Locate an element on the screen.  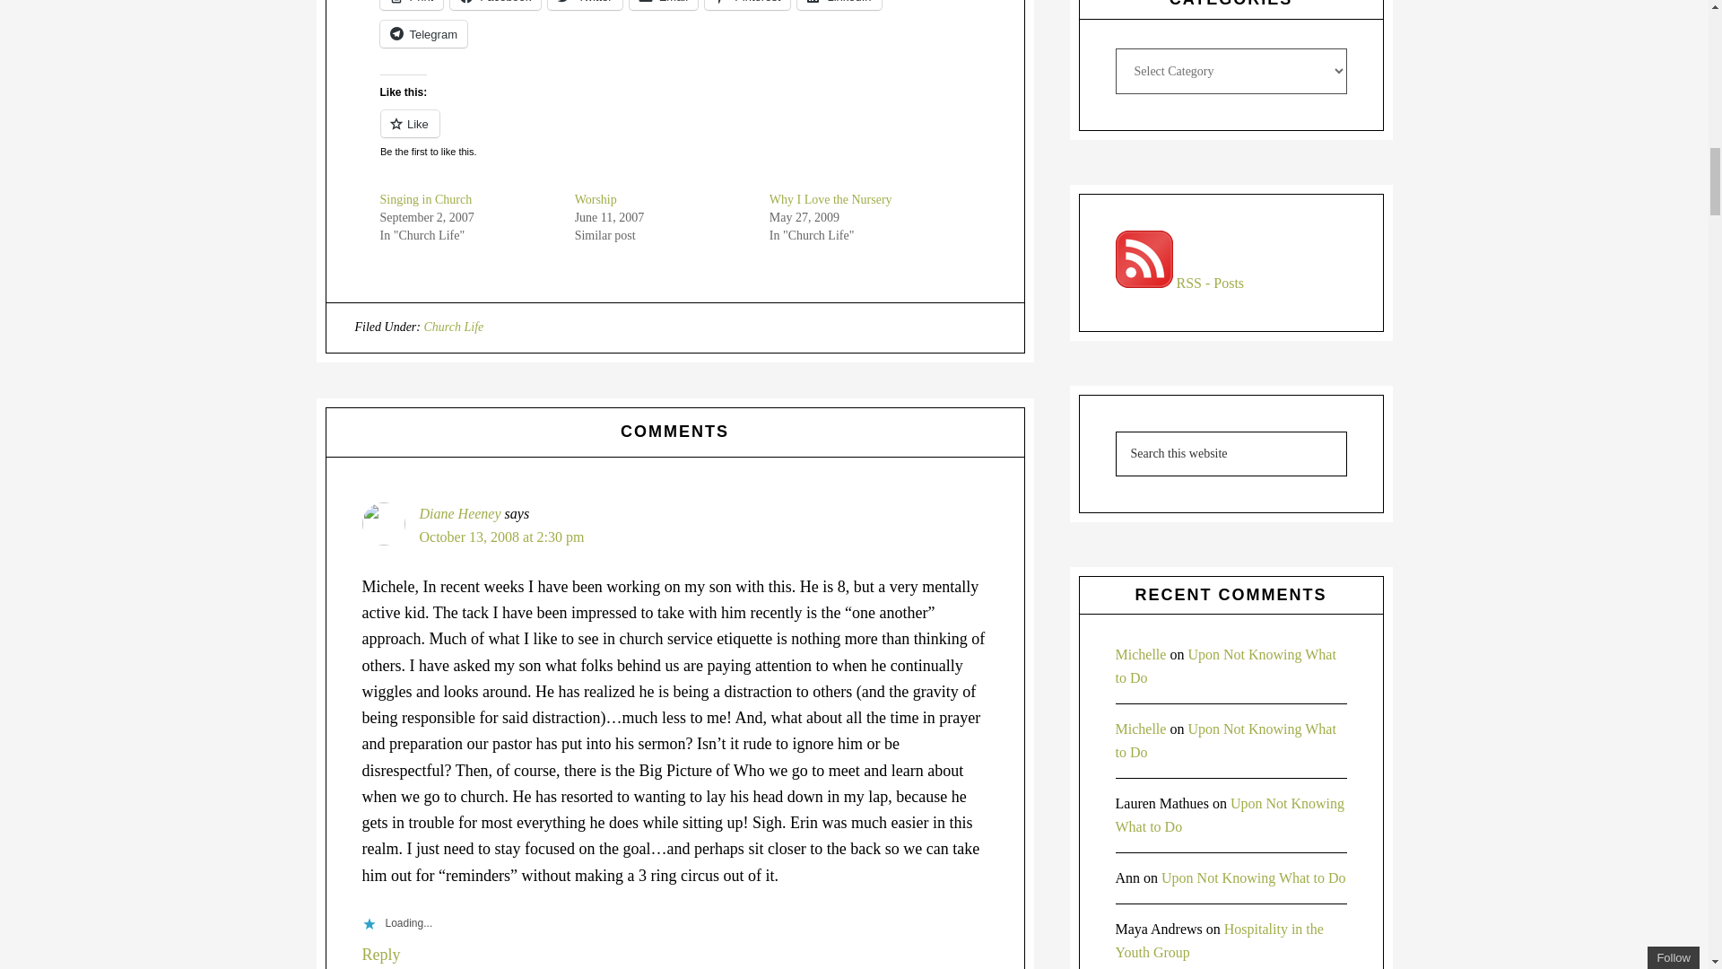
Reply is located at coordinates (381, 955).